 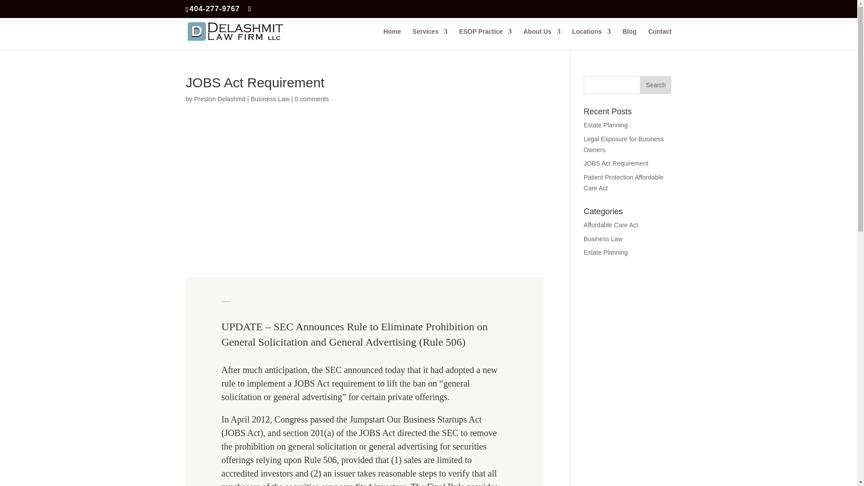 What do you see at coordinates (616, 163) in the screenshot?
I see `JOBS Act Requirement` at bounding box center [616, 163].